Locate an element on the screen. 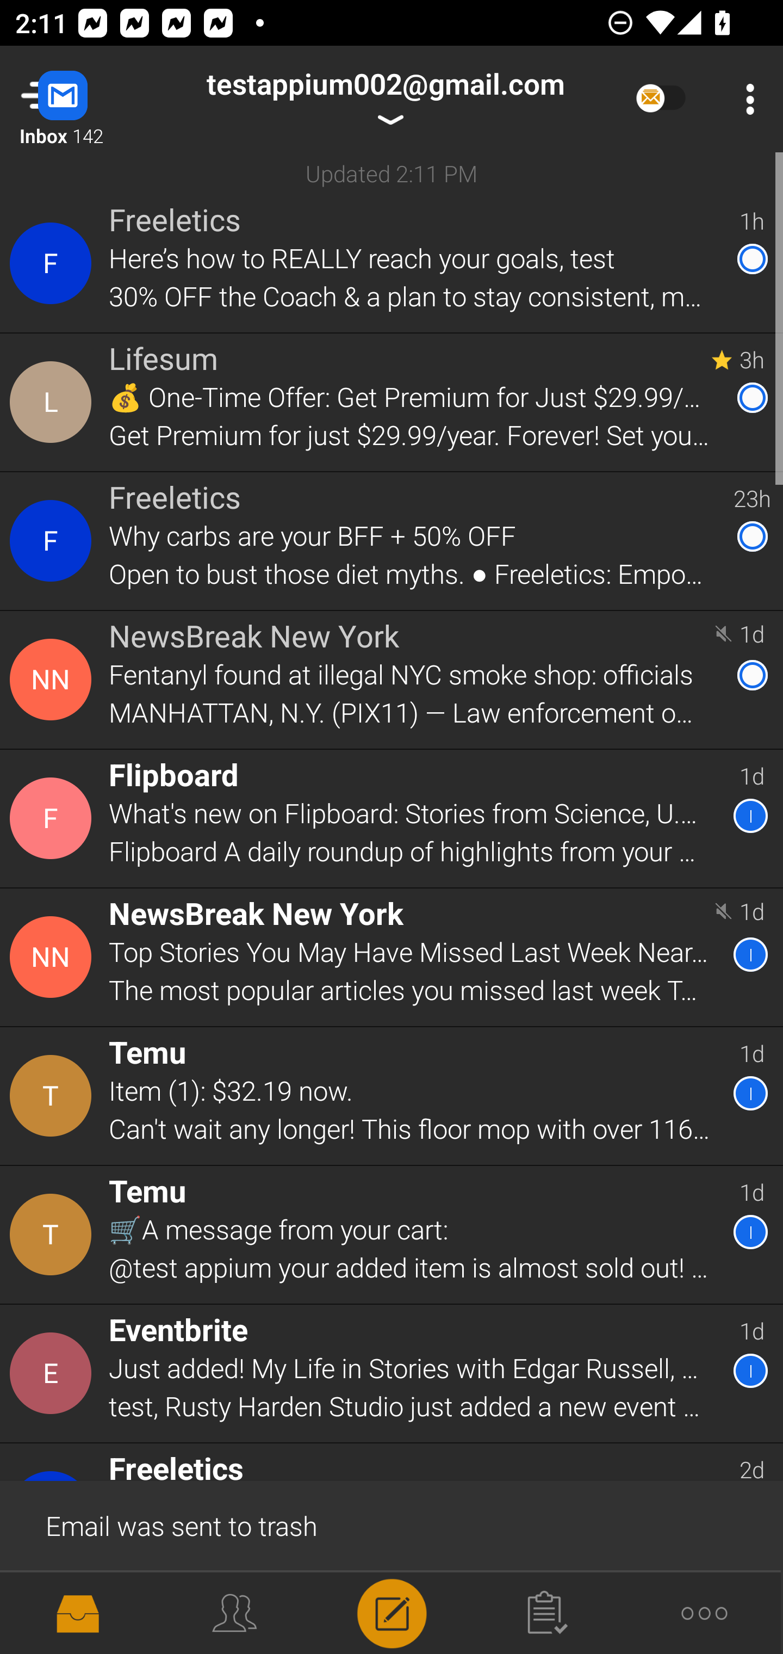 Image resolution: width=783 pixels, height=1654 pixels. testappium002@gmail.com is located at coordinates (385, 99).